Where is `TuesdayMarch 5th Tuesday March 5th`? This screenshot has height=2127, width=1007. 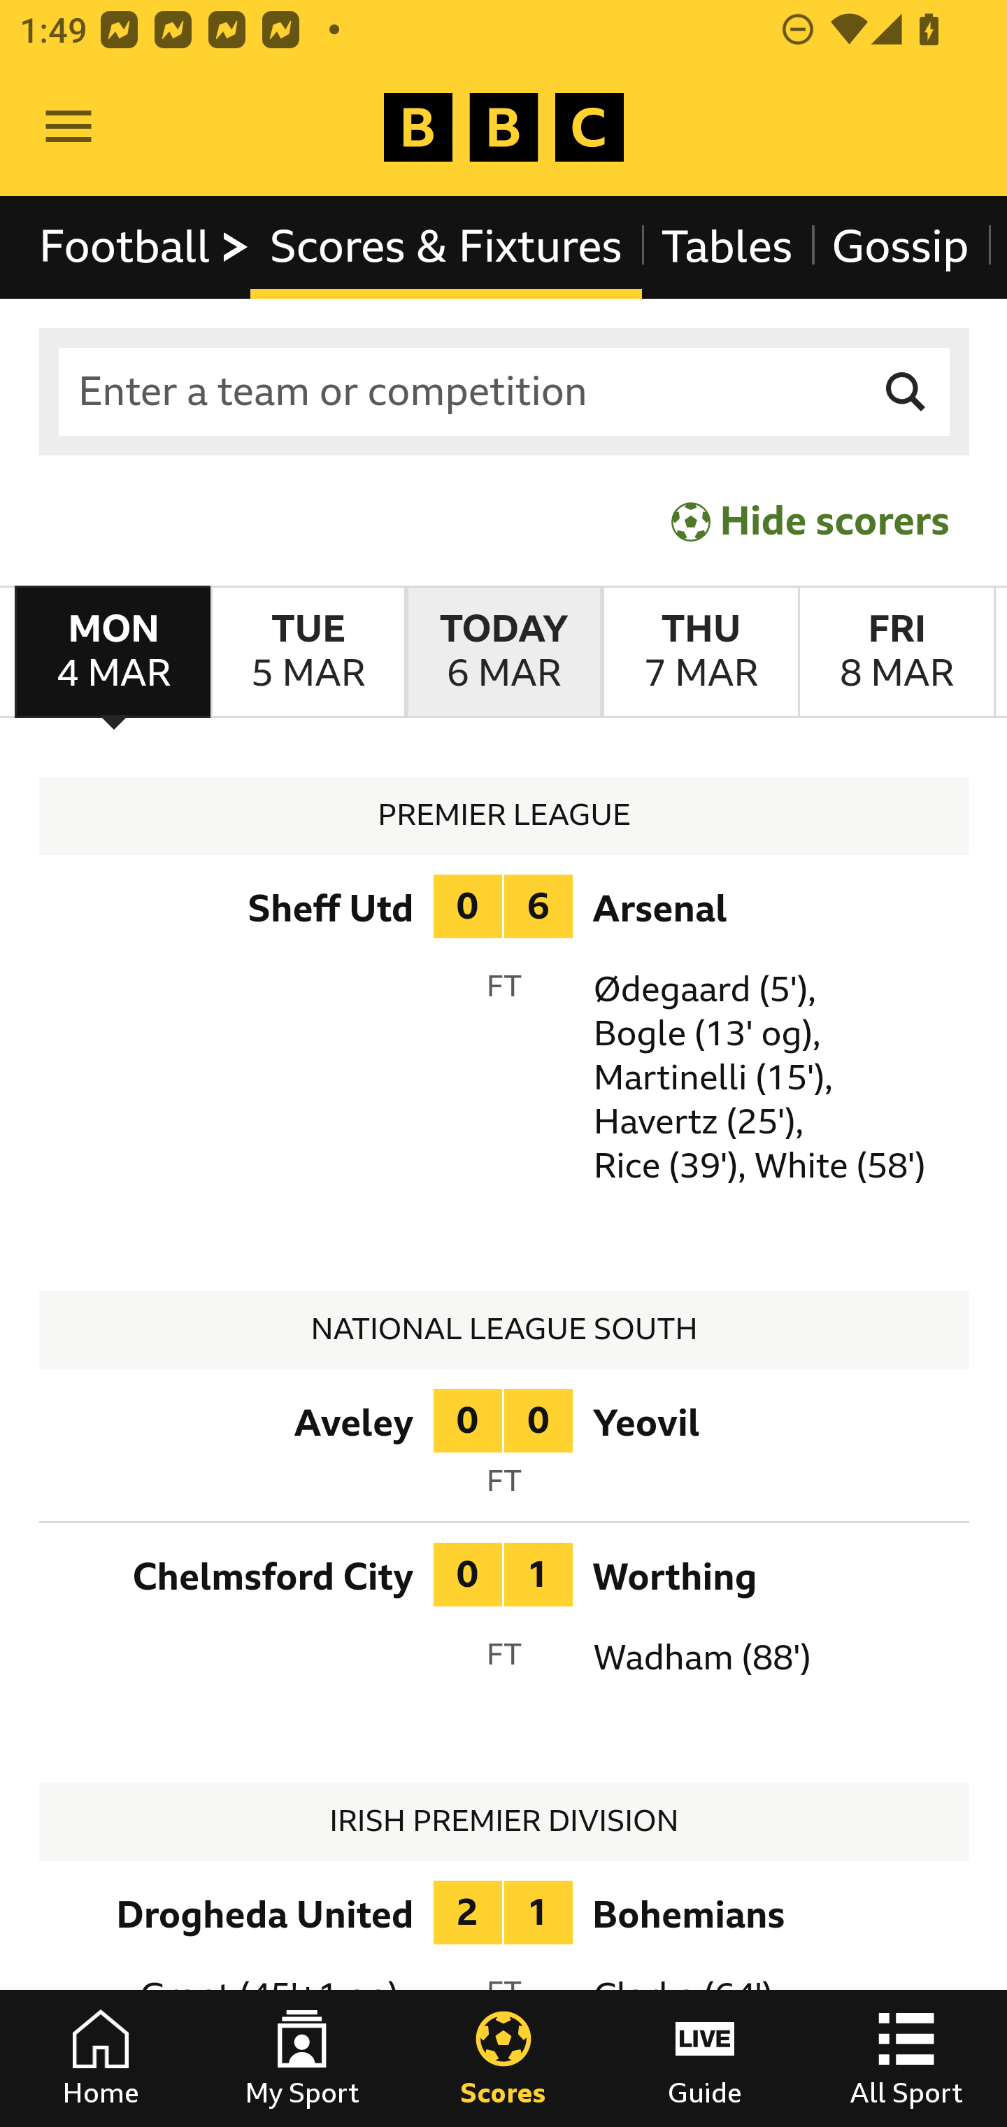 TuesdayMarch 5th Tuesday March 5th is located at coordinates (308, 652).